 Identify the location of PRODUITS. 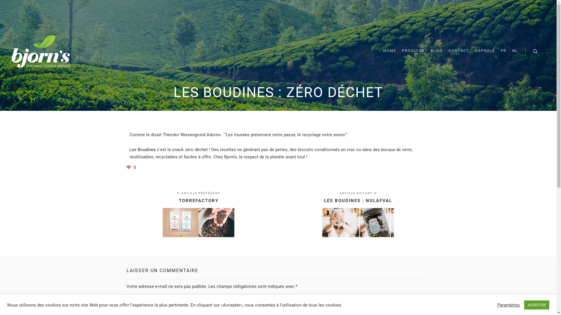
(413, 51).